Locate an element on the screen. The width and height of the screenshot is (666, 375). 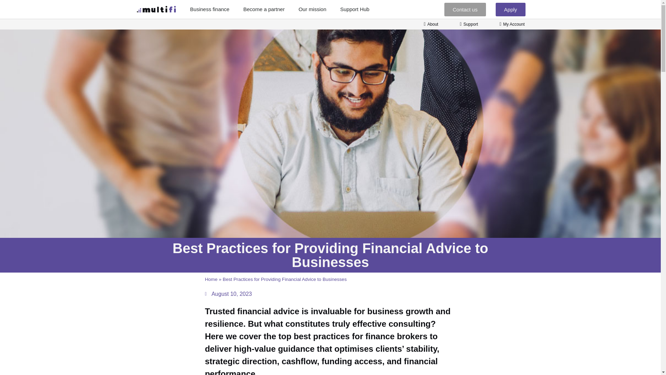
August 10, 2023 is located at coordinates (229, 294).